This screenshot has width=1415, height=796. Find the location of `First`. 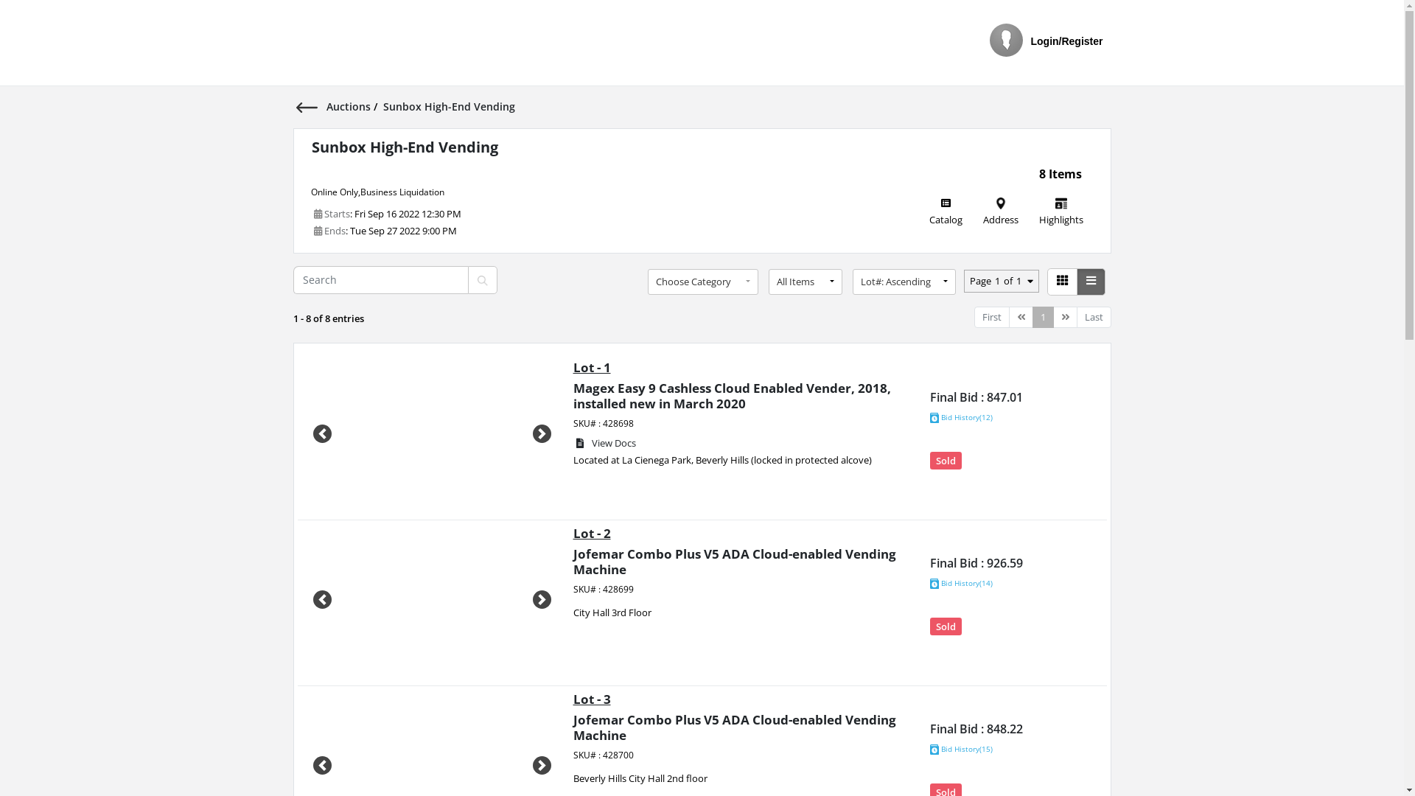

First is located at coordinates (992, 317).